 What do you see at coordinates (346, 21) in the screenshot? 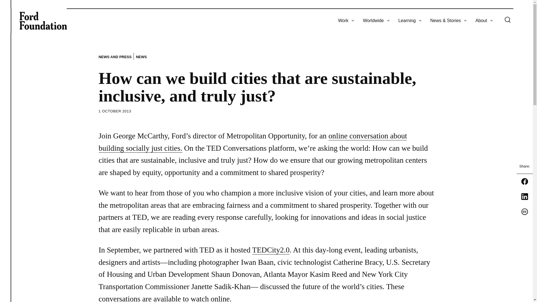
I see `Work` at bounding box center [346, 21].